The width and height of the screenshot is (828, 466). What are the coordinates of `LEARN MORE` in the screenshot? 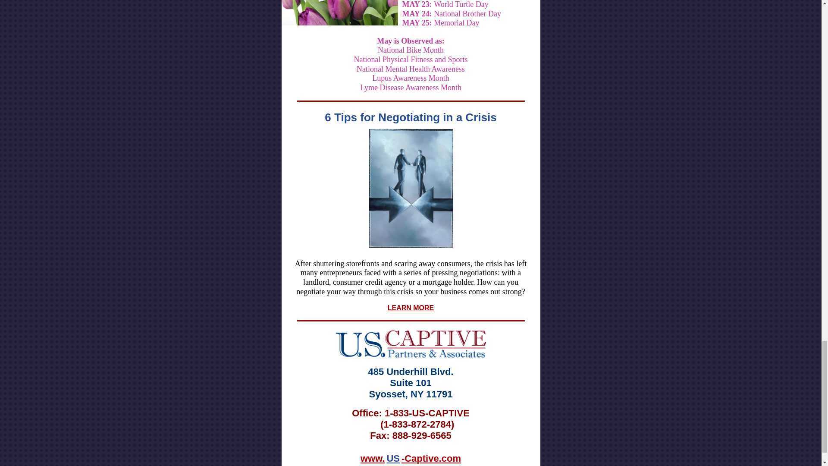 It's located at (411, 308).